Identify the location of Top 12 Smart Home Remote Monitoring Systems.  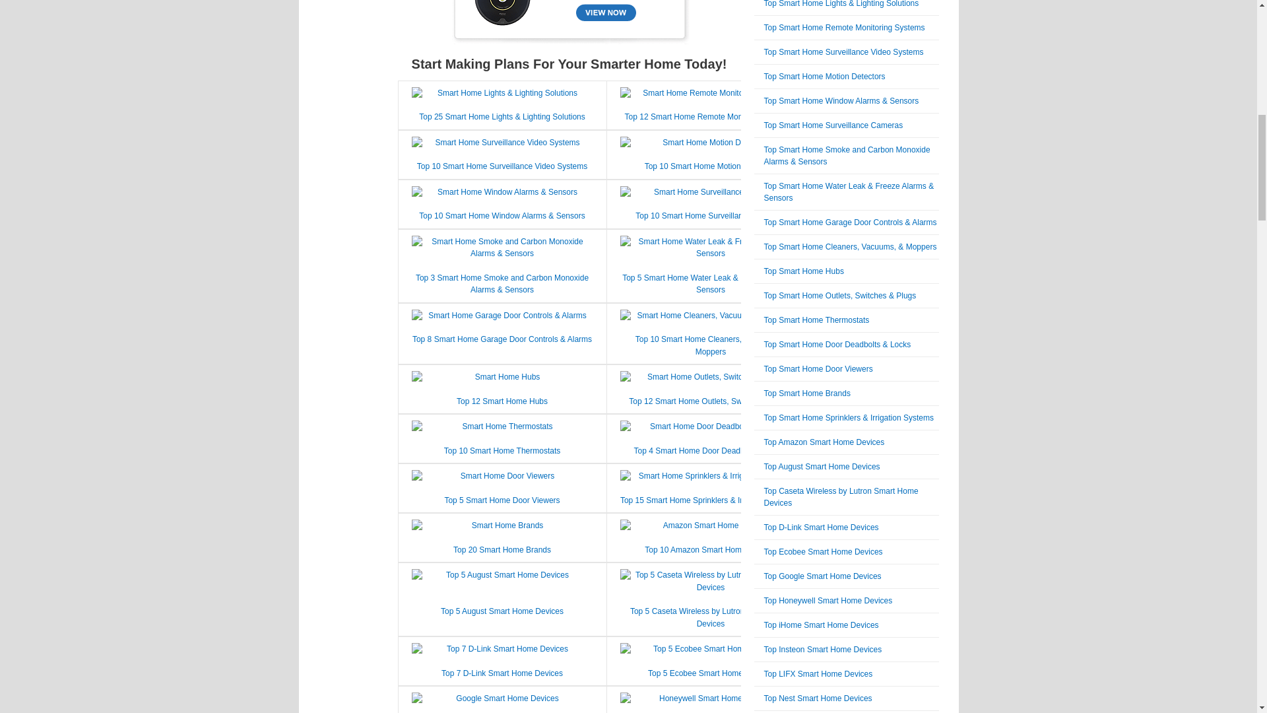
(710, 116).